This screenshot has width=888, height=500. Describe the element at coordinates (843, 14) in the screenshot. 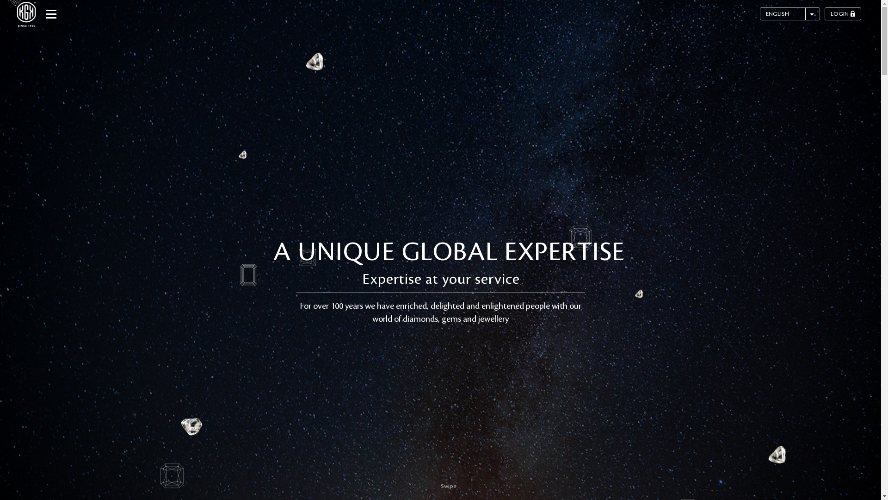

I see `LOGIN` at that location.